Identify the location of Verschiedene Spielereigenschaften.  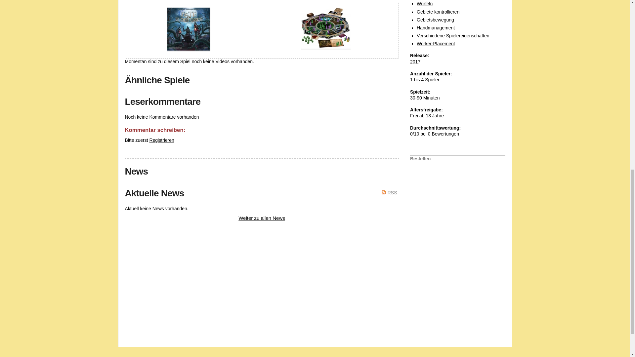
(453, 36).